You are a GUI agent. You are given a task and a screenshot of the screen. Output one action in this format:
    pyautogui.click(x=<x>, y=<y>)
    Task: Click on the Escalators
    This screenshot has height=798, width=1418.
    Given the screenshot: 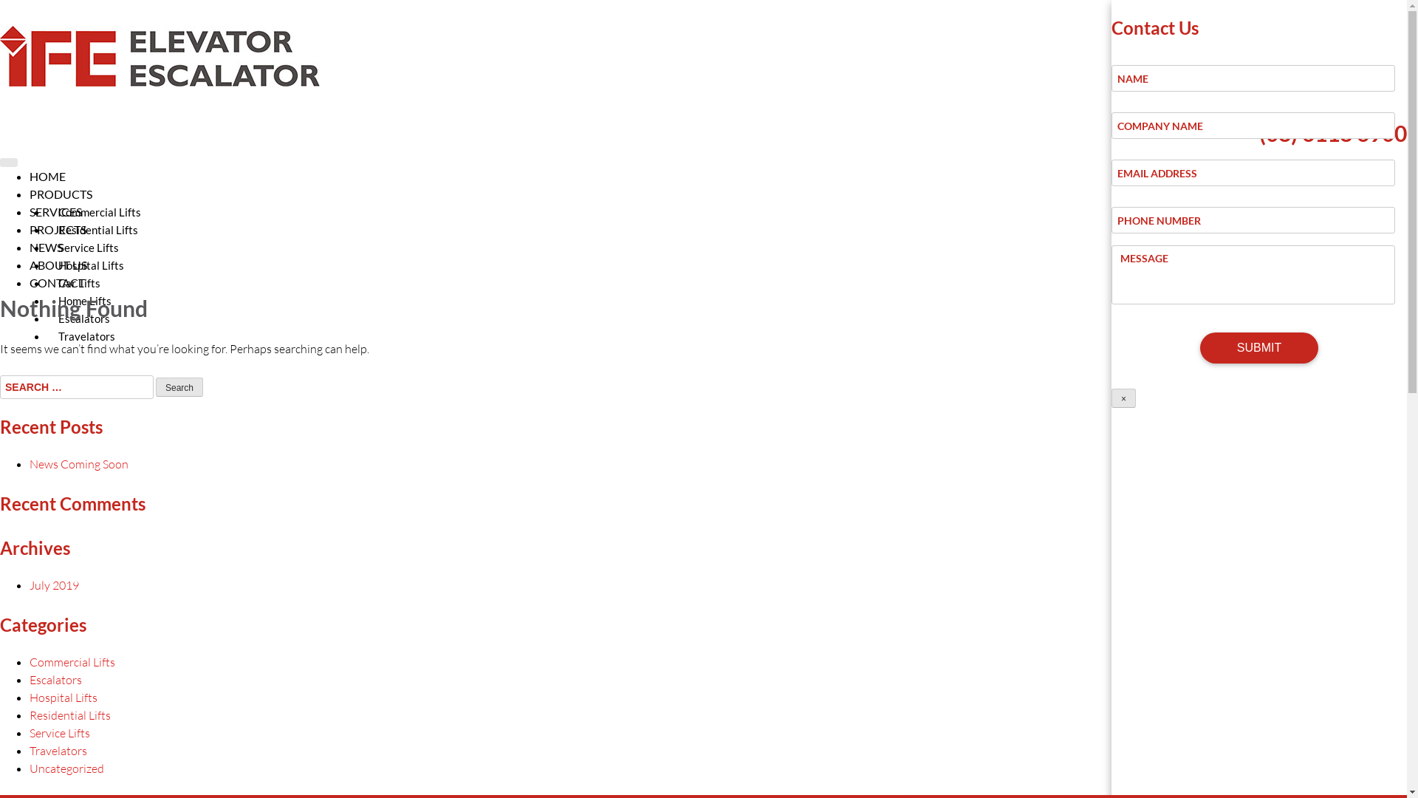 What is the action you would take?
    pyautogui.click(x=56, y=680)
    